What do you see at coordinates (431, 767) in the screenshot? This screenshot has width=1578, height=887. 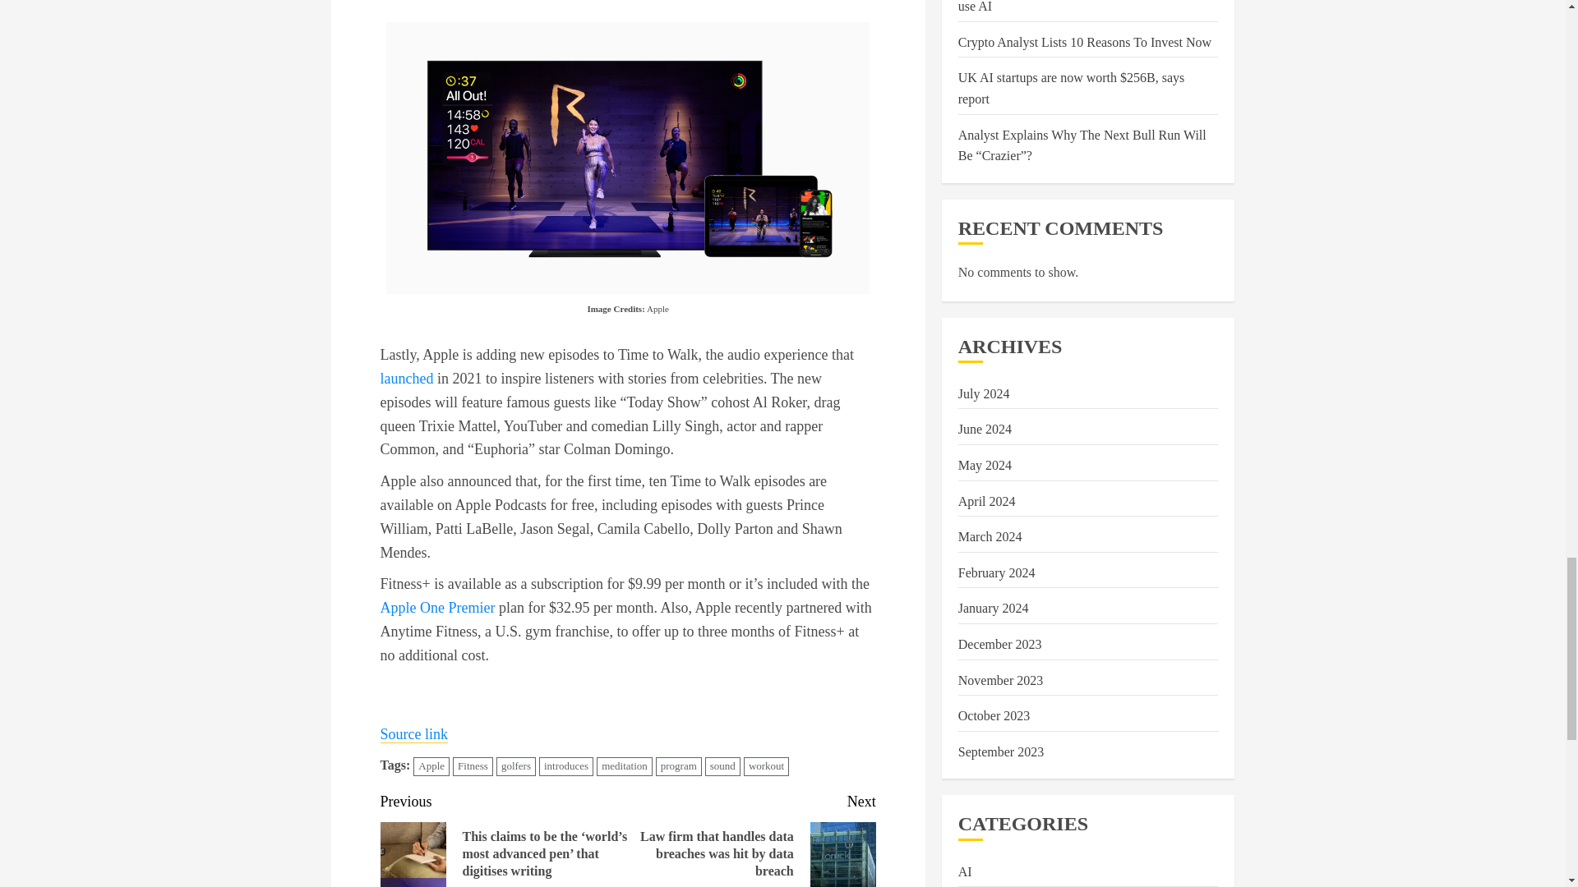 I see `Apple` at bounding box center [431, 767].